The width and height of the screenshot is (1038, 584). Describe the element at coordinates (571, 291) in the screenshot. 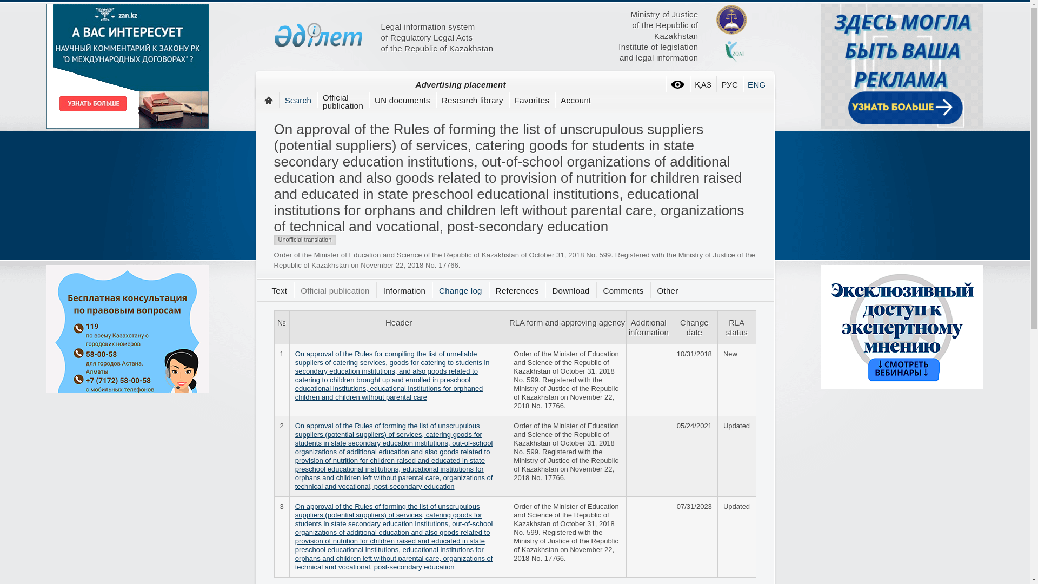

I see `Home` at that location.